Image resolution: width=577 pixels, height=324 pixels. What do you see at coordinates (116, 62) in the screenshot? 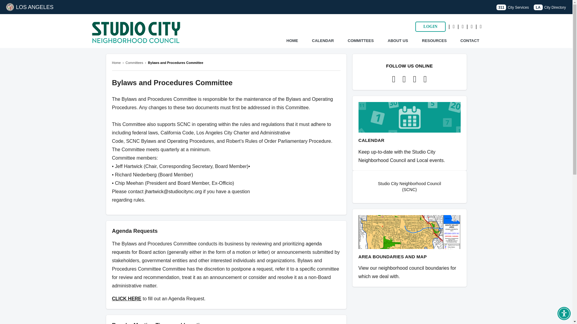
I see `Home` at bounding box center [116, 62].